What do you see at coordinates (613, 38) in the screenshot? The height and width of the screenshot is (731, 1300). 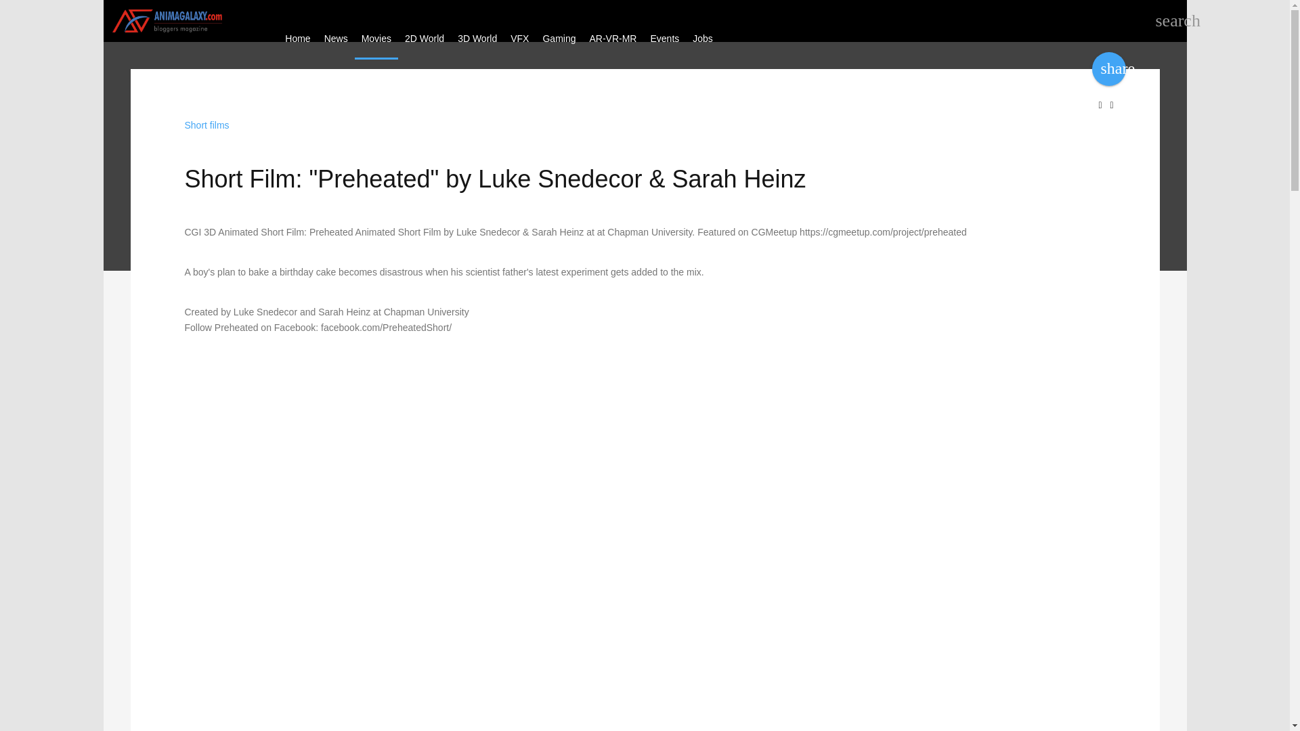 I see `AR-VR-MR` at bounding box center [613, 38].